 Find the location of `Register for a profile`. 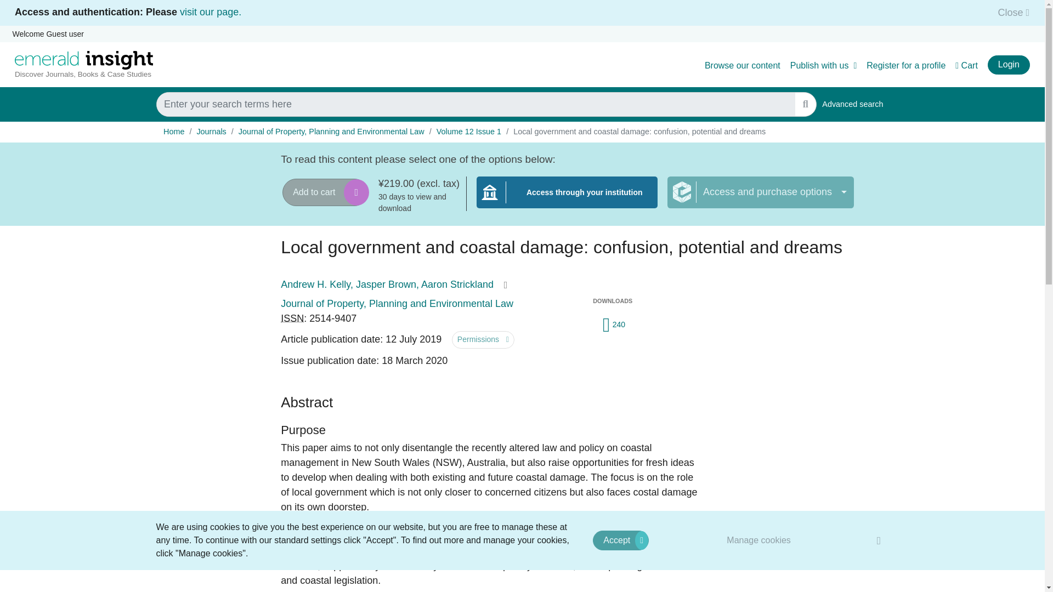

Register for a profile is located at coordinates (906, 66).